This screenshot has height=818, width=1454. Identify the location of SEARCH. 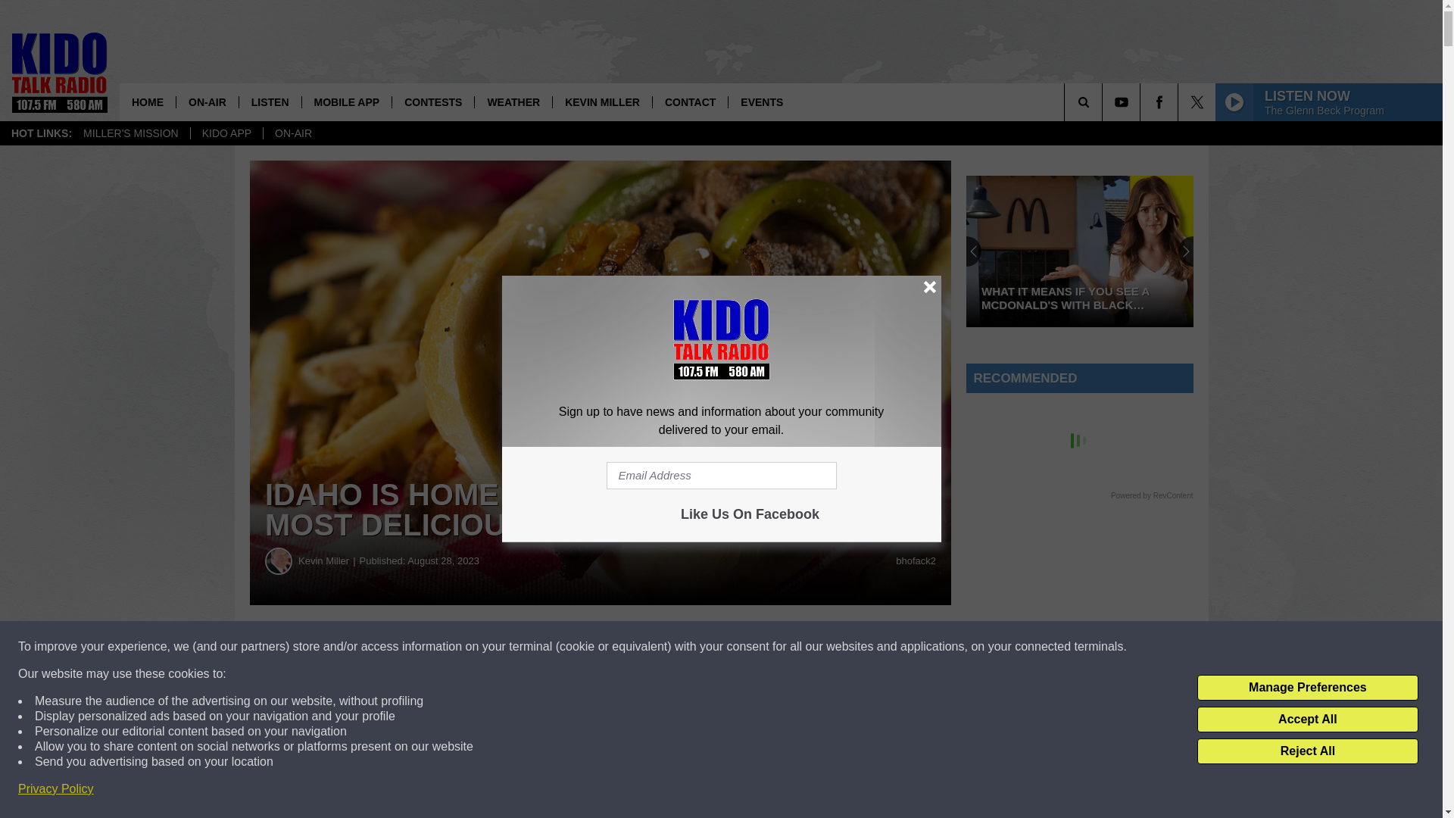
(1104, 101).